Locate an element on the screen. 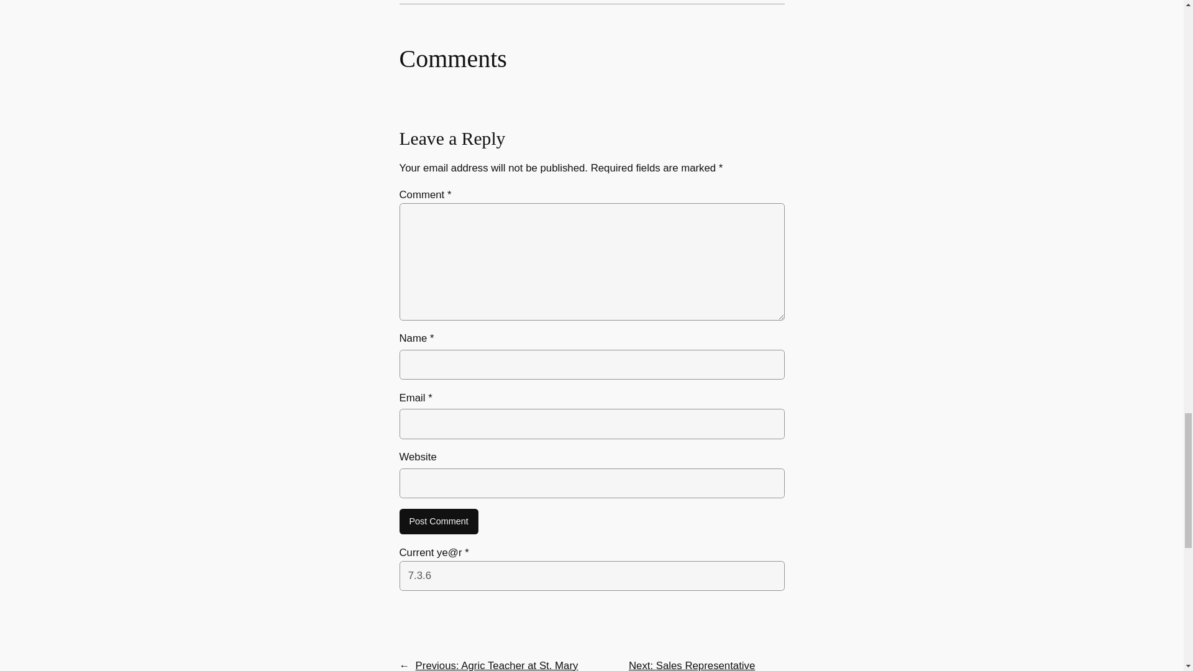 The height and width of the screenshot is (671, 1193). Post Comment is located at coordinates (438, 521).